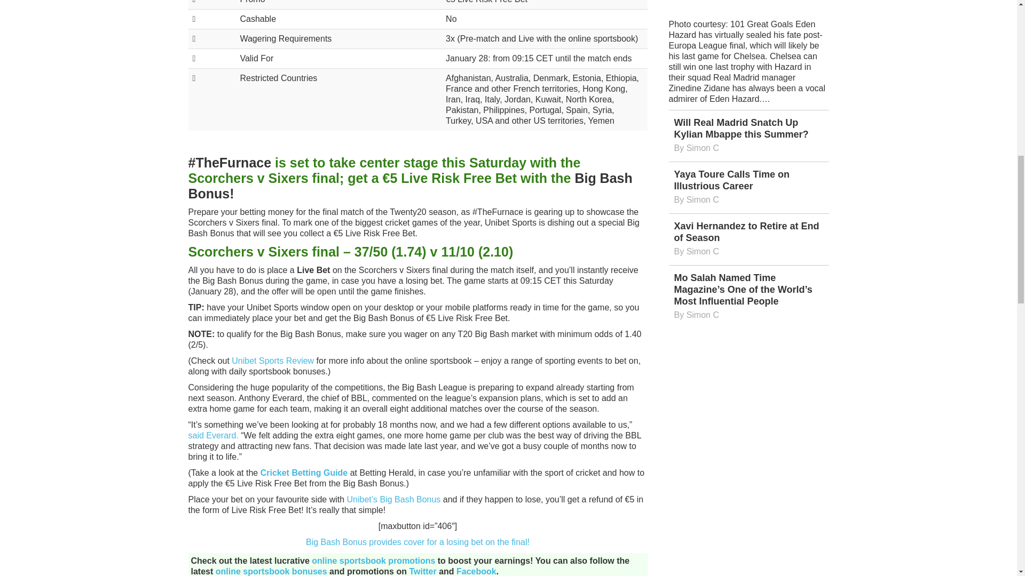  Describe the element at coordinates (703, 251) in the screenshot. I see `Posts by Simon C` at that location.